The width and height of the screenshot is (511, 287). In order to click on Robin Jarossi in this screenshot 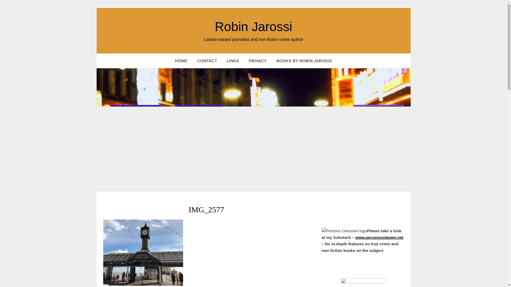, I will do `click(253, 27)`.